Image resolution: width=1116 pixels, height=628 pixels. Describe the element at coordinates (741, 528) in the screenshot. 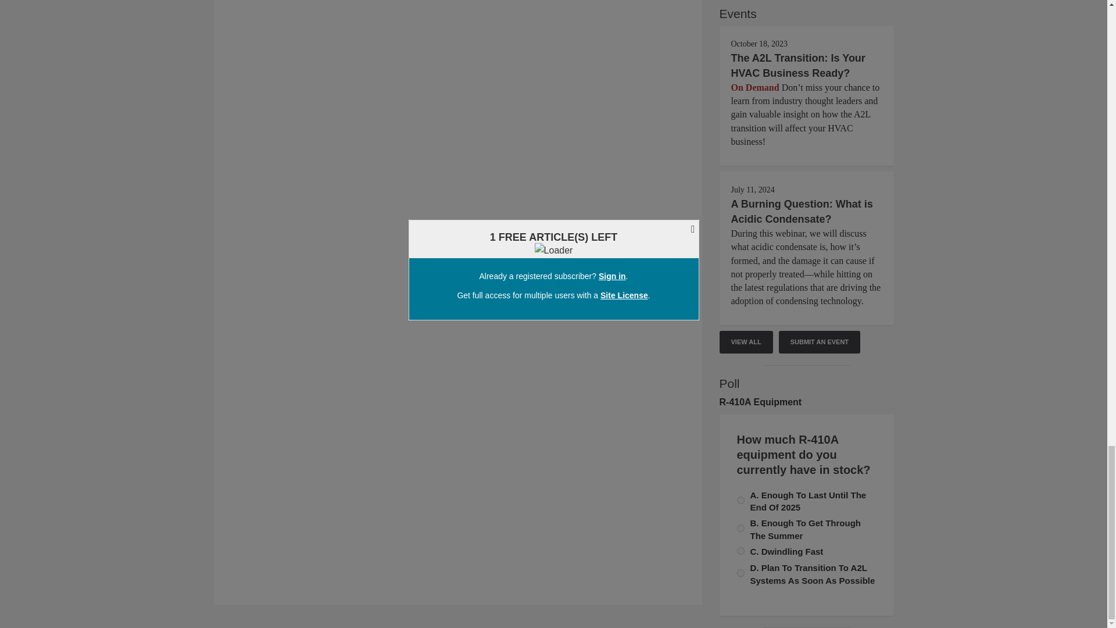

I see `596` at that location.